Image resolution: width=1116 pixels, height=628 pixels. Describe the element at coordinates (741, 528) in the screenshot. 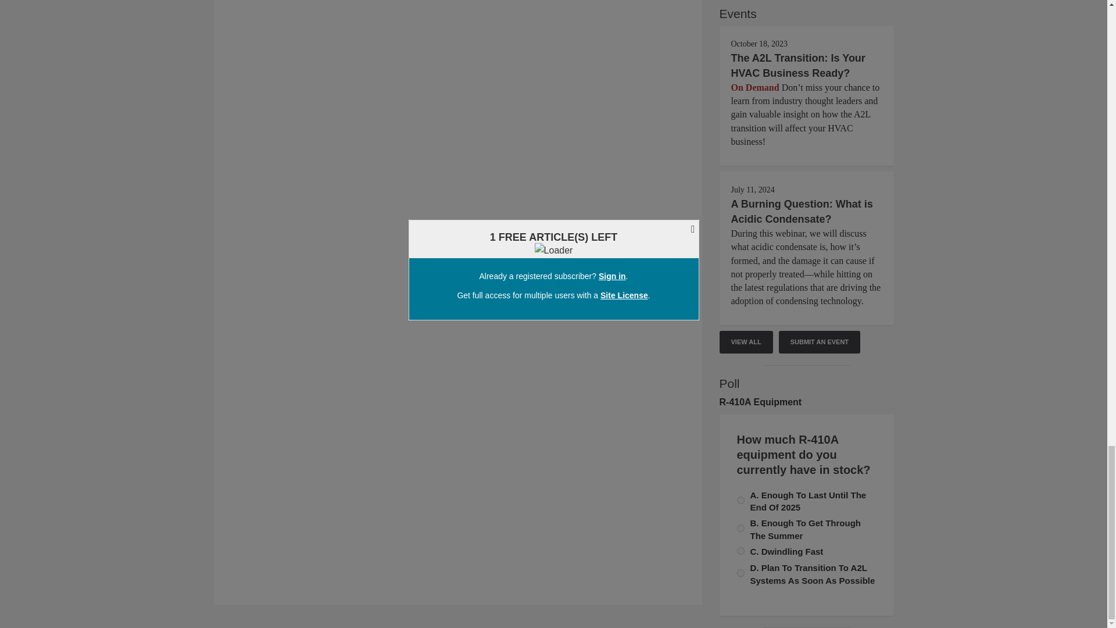

I see `596` at that location.